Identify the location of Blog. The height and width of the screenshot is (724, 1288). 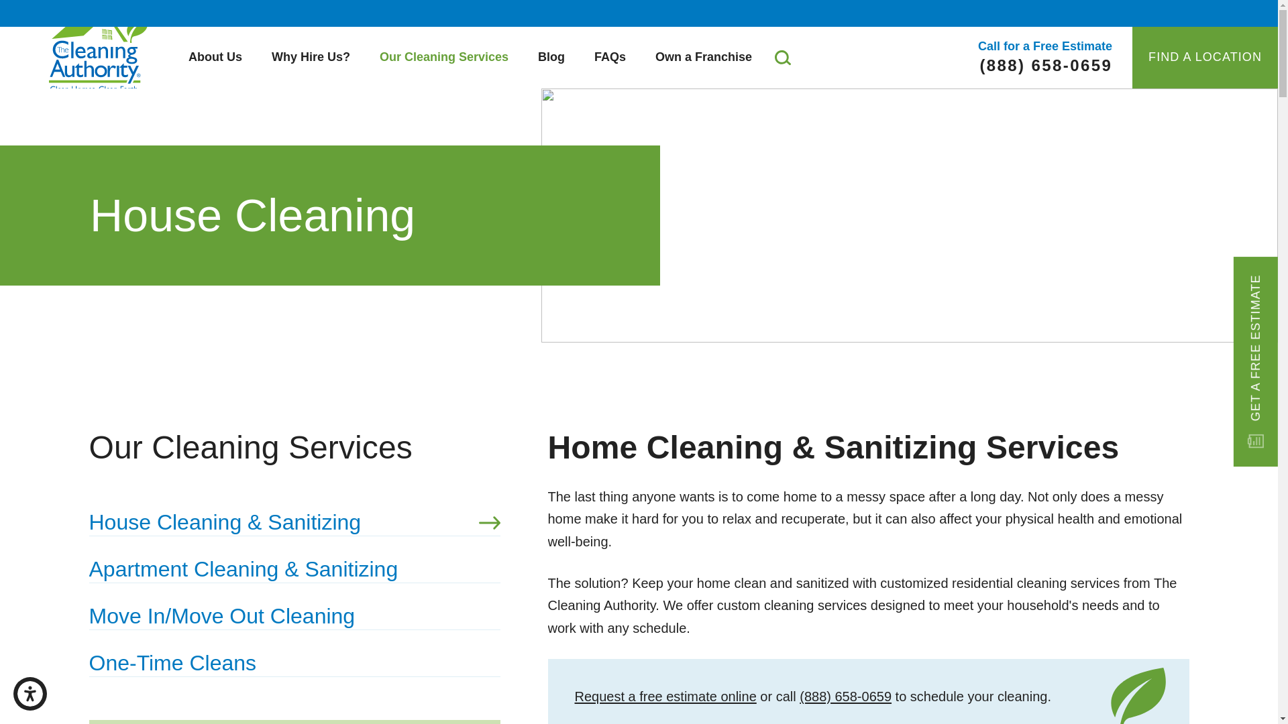
(551, 58).